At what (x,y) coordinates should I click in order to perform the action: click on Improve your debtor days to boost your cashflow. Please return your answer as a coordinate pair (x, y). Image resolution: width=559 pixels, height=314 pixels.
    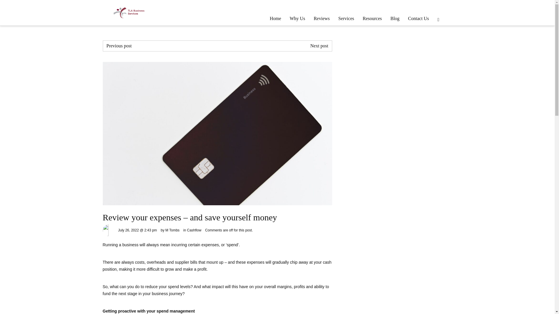
    Looking at the image, I should click on (319, 46).